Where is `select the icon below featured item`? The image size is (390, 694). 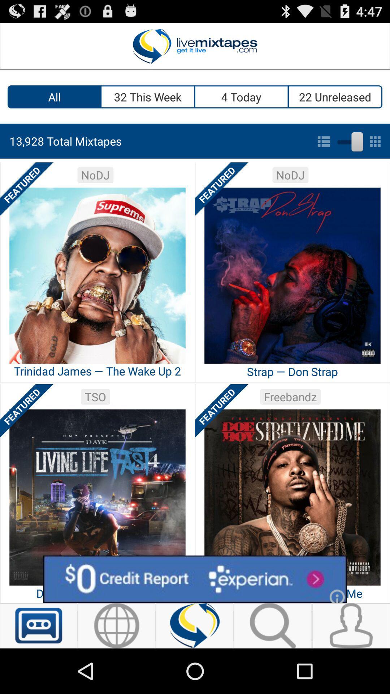
select the icon below featured item is located at coordinates (195, 579).